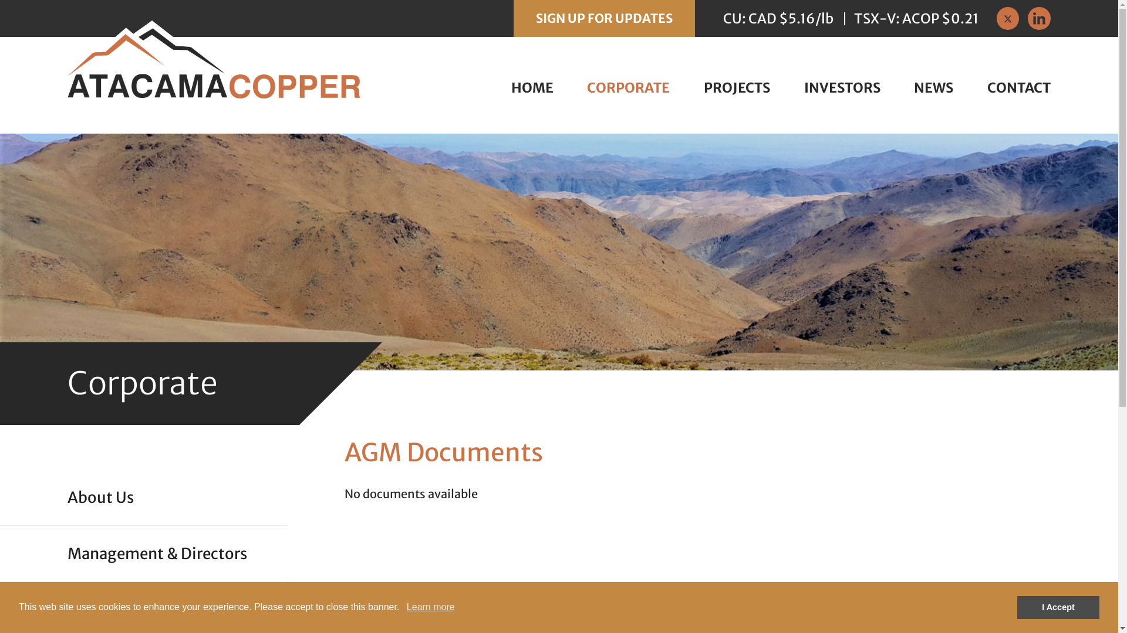 This screenshot has height=633, width=1127. Describe the element at coordinates (177, 553) in the screenshot. I see `Management & Directors` at that location.